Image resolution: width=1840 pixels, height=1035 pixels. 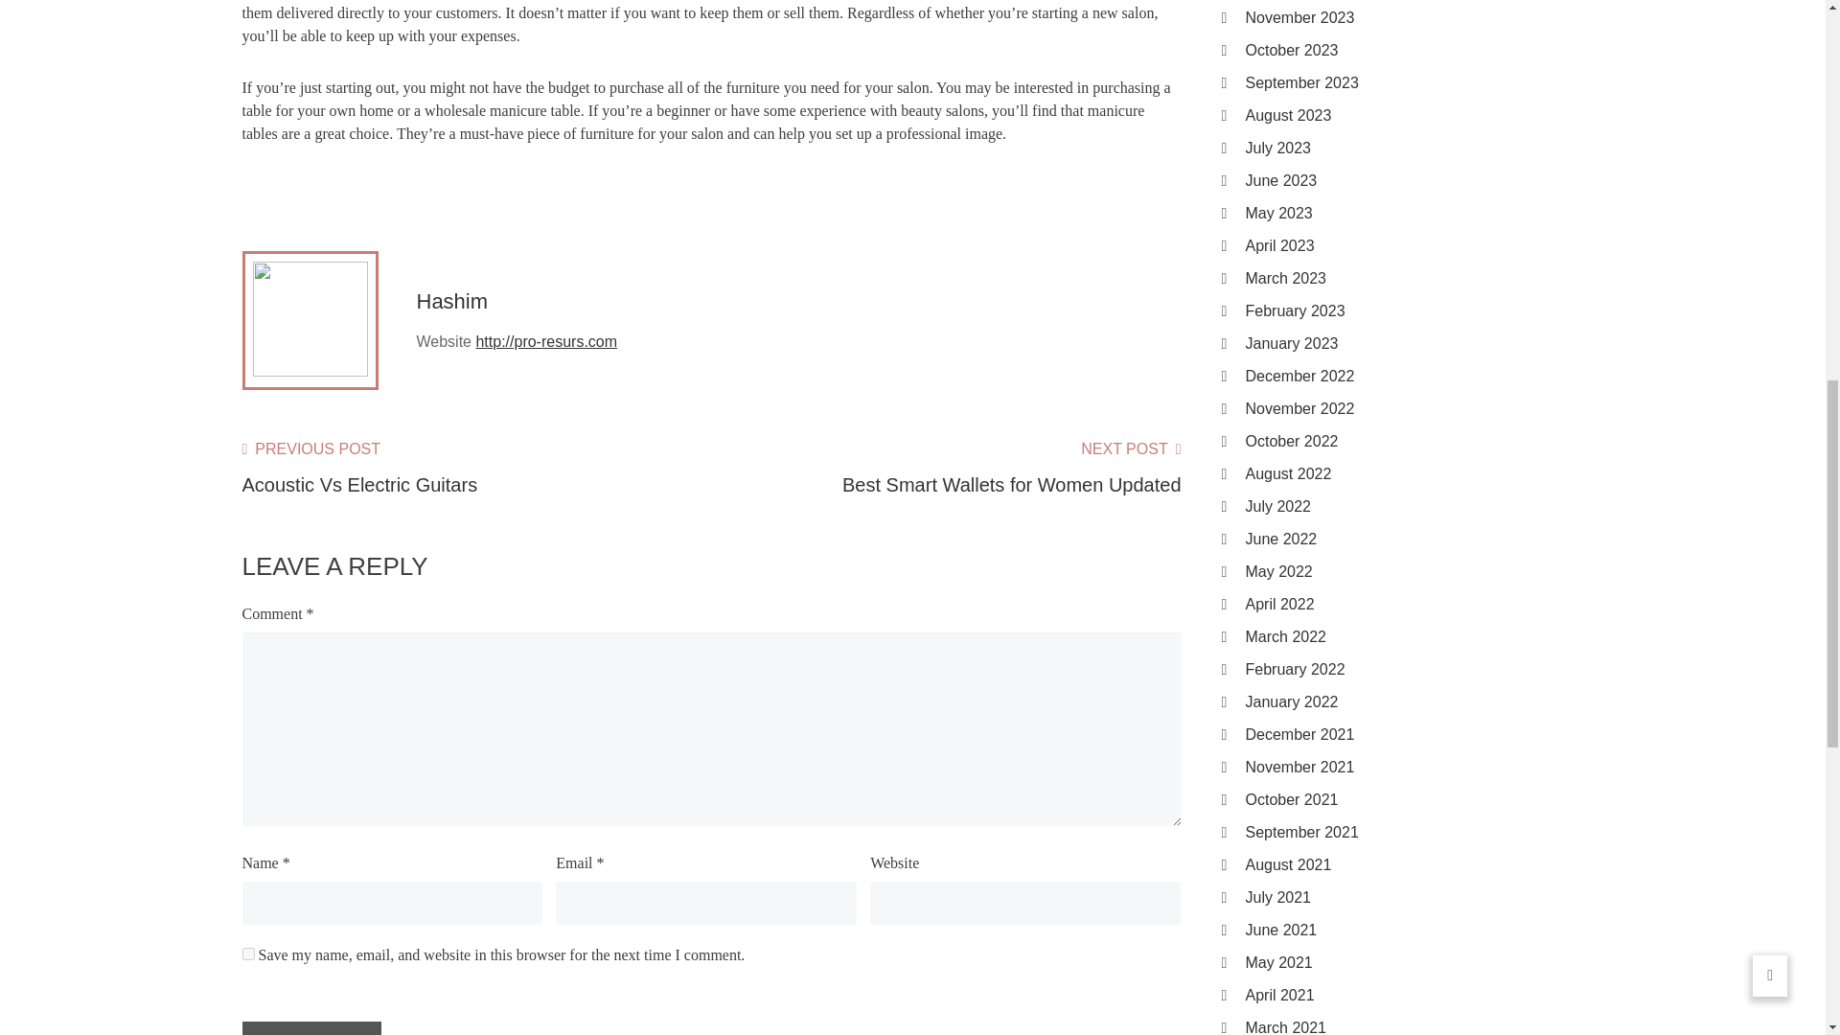 I want to click on yes, so click(x=247, y=954).